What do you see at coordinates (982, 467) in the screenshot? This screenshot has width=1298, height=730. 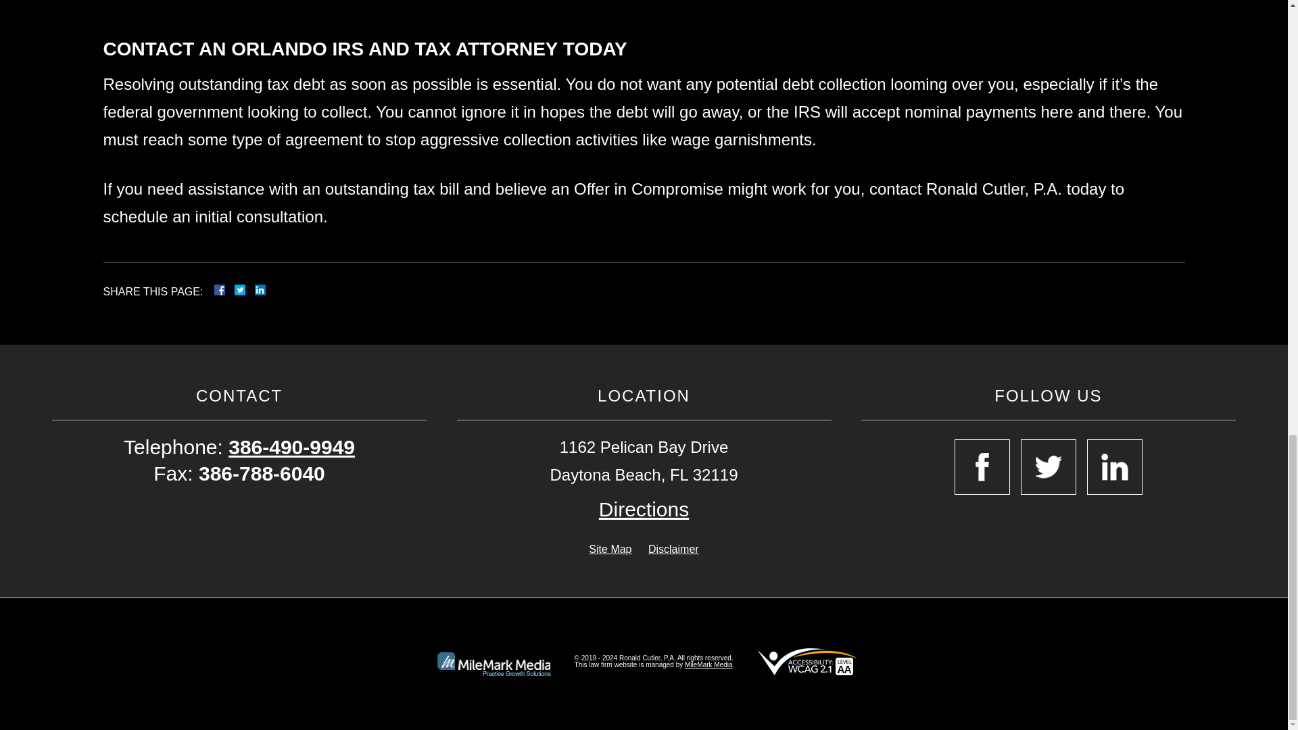 I see `Open Facebook in a New Window` at bounding box center [982, 467].